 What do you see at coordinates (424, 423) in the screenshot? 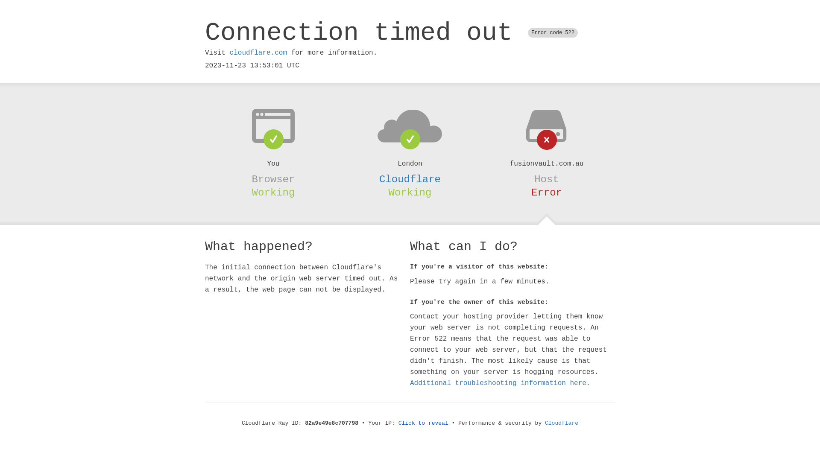
I see `Click to reveal` at bounding box center [424, 423].